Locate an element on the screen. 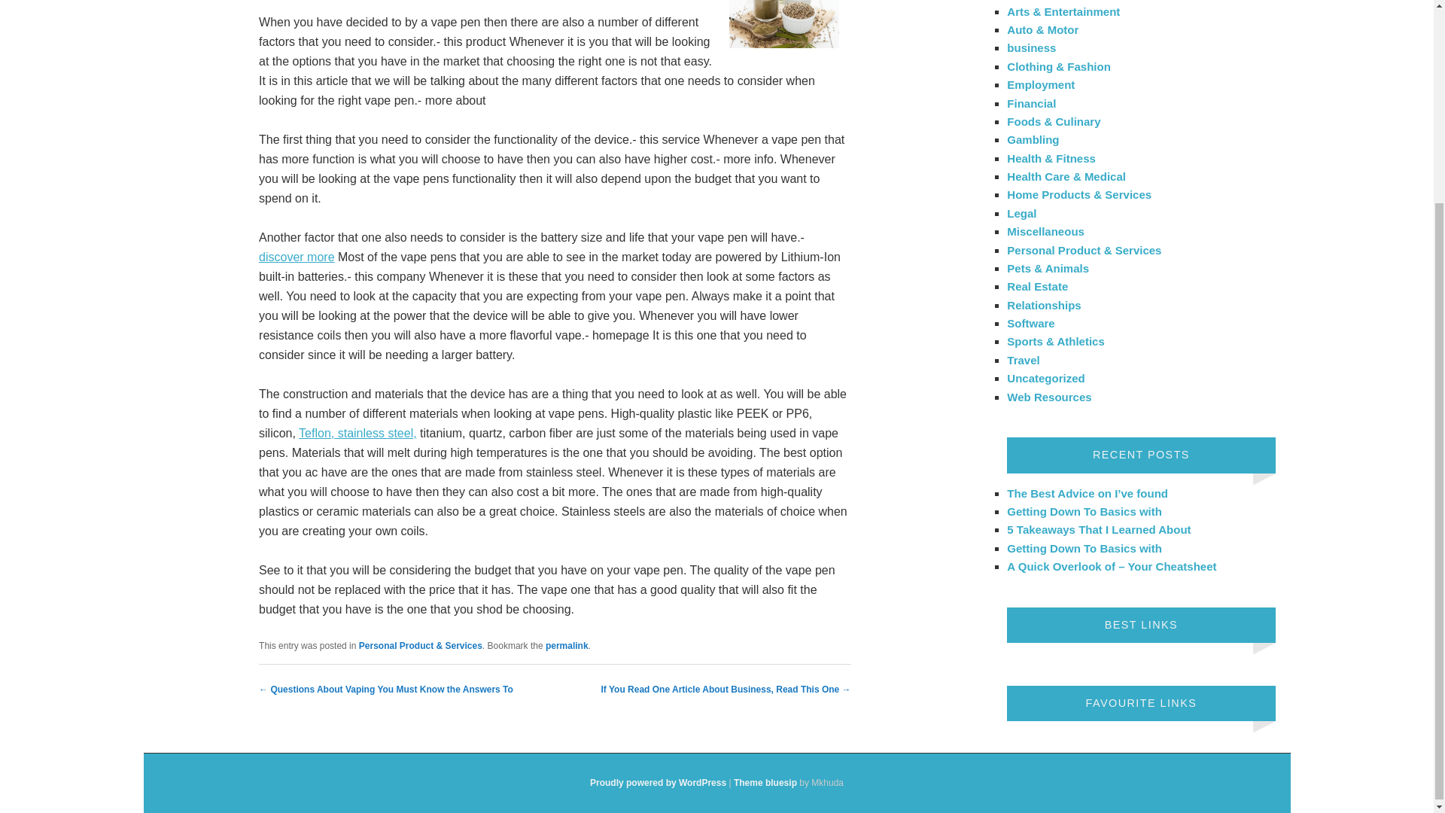 The image size is (1445, 813). business is located at coordinates (1031, 48).